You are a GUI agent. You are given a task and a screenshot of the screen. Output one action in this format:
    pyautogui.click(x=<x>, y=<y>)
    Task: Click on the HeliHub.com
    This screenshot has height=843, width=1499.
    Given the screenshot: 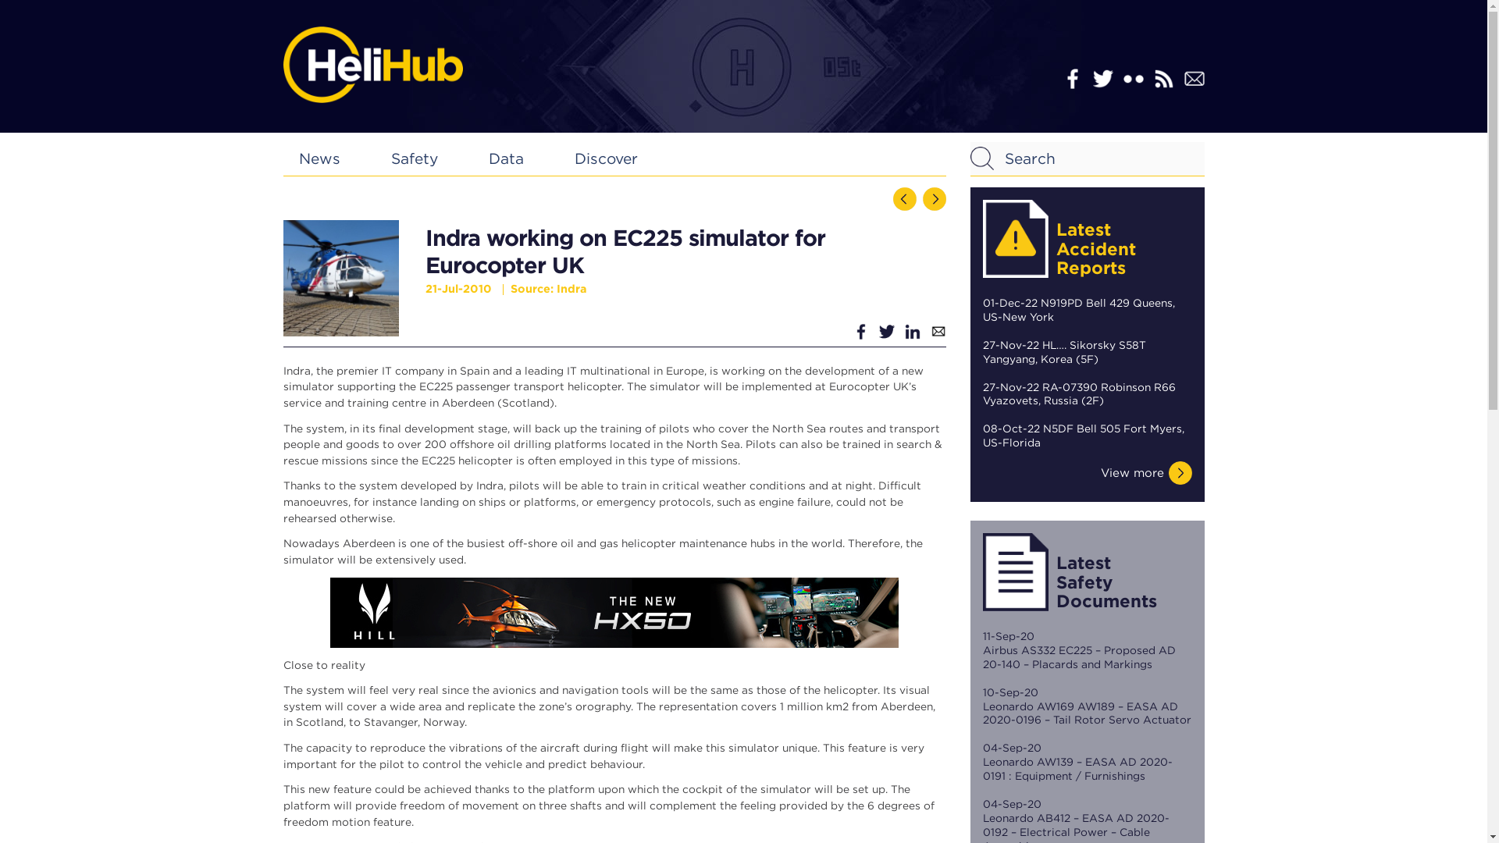 What is the action you would take?
    pyautogui.click(x=372, y=64)
    